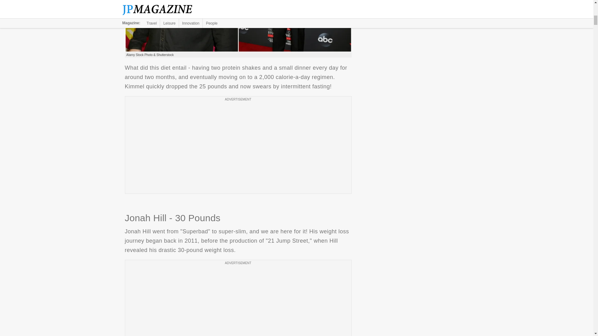 This screenshot has width=598, height=336. I want to click on Jimmy Kimmel - 25 Pounds, so click(238, 26).